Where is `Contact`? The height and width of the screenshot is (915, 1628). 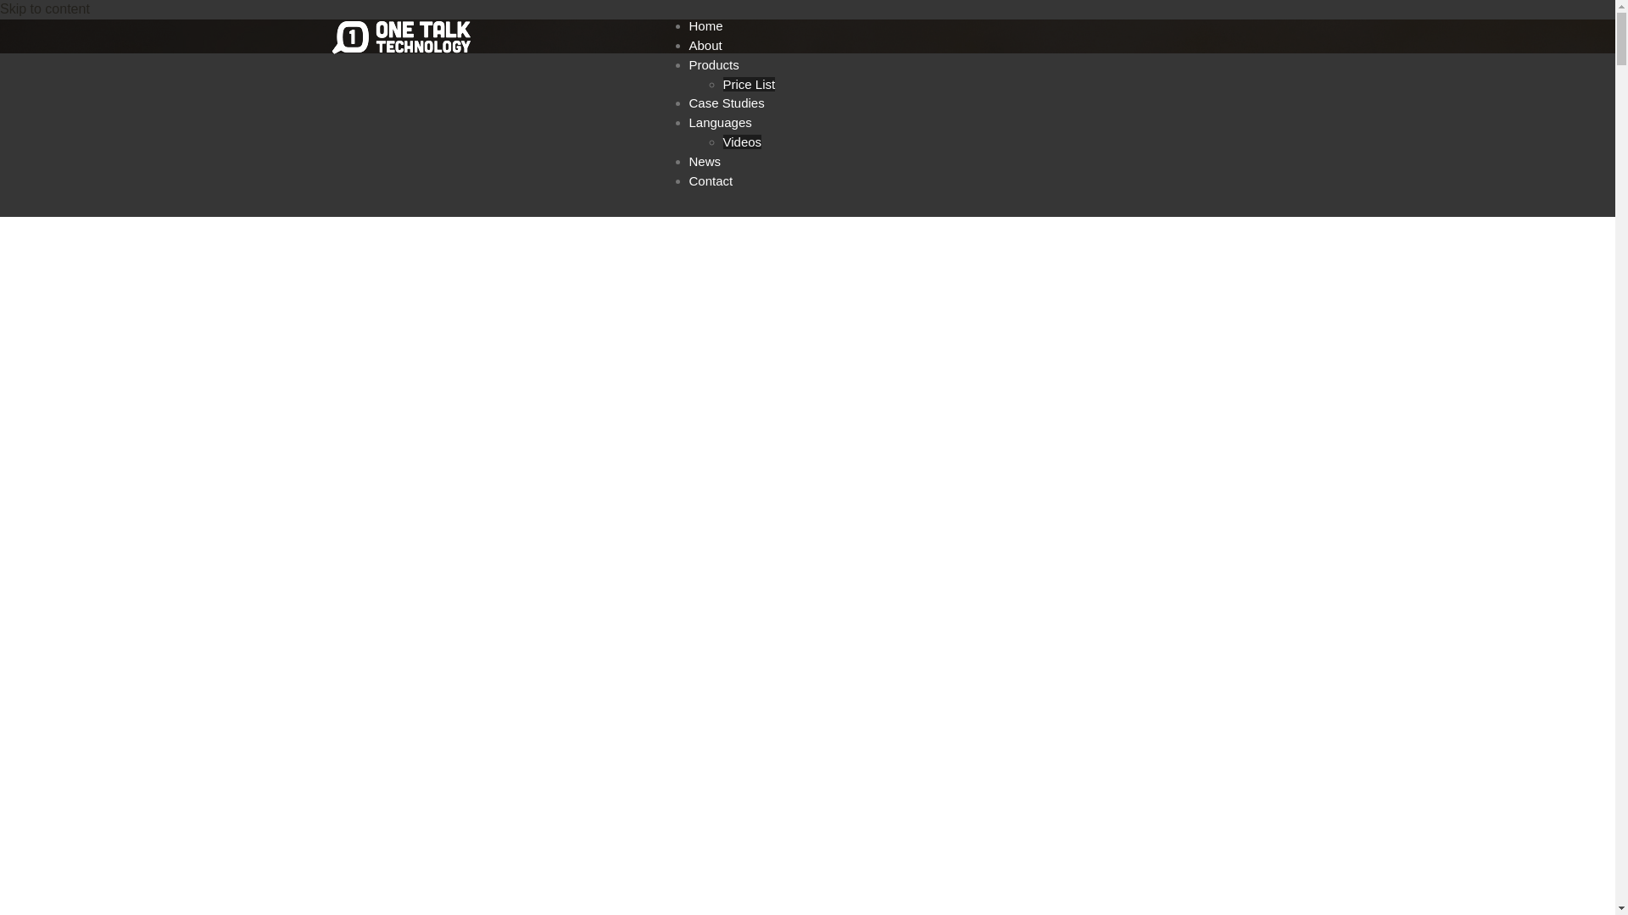
Contact is located at coordinates (711, 181).